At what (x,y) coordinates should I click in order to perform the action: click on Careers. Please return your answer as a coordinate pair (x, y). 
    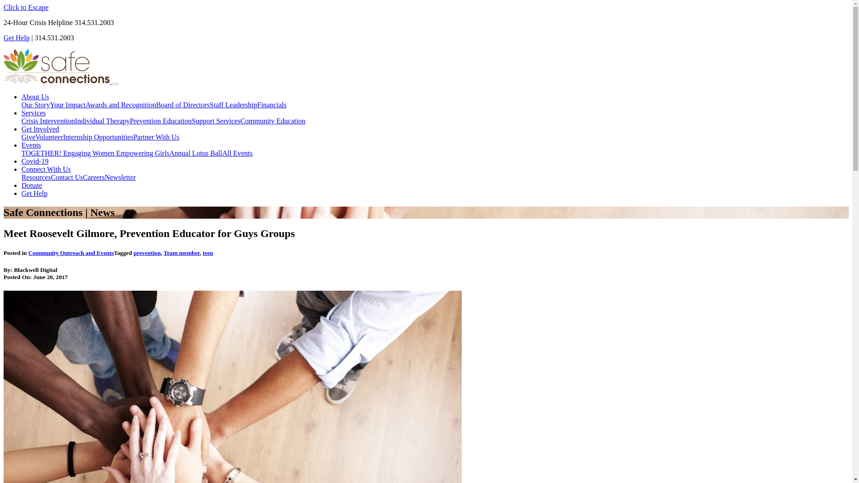
    Looking at the image, I should click on (94, 177).